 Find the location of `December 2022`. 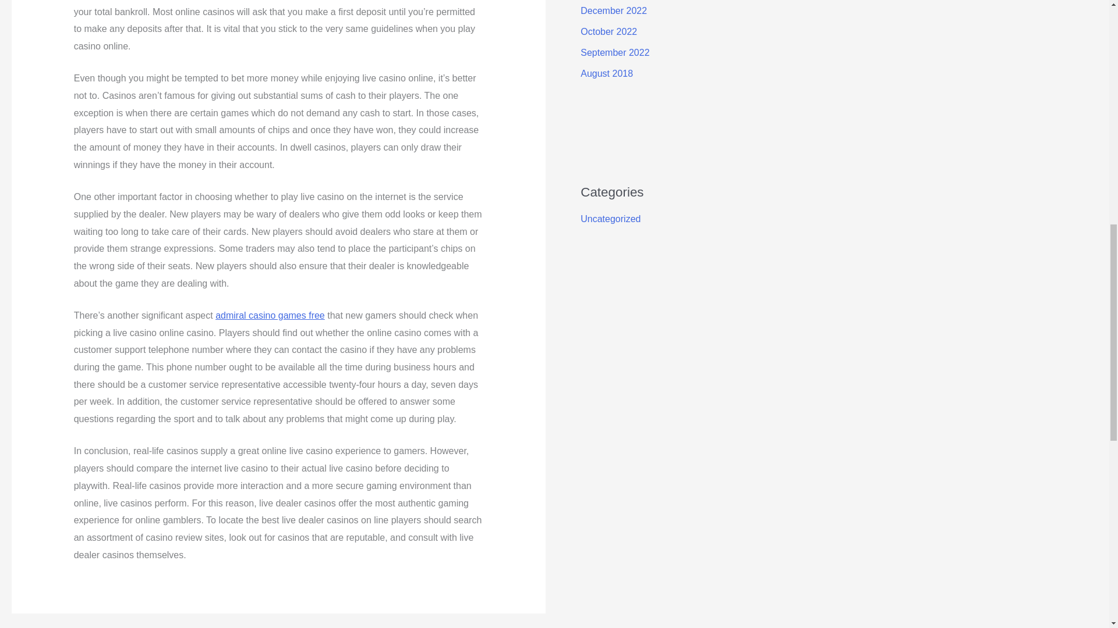

December 2022 is located at coordinates (614, 10).